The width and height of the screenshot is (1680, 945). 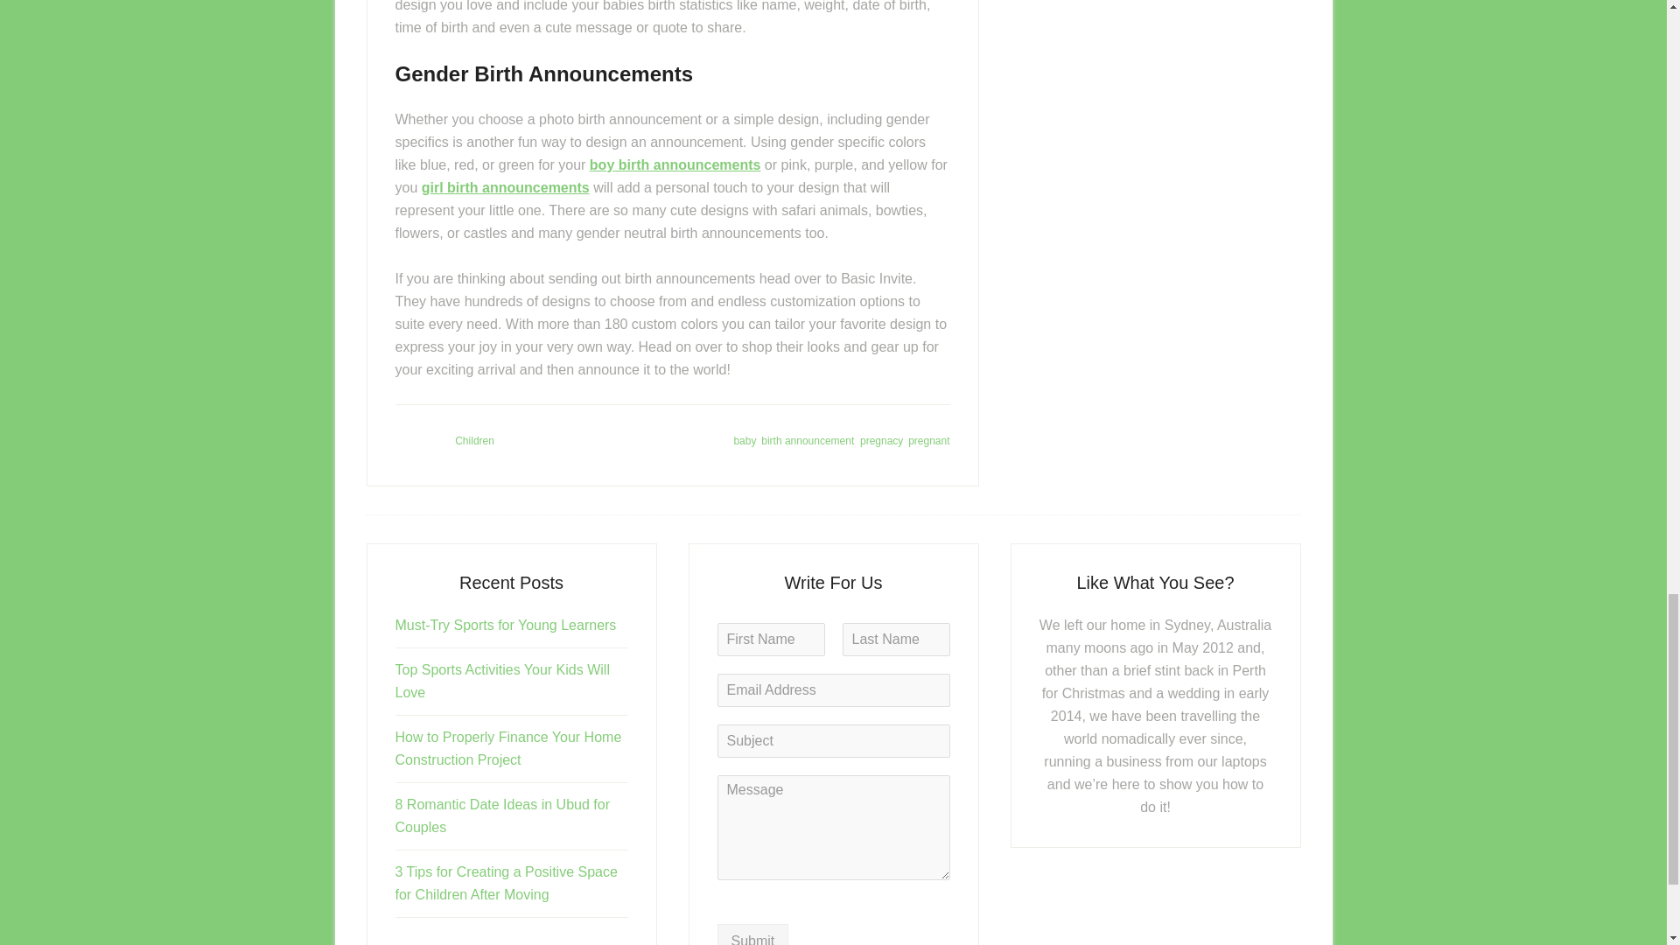 I want to click on pregnant, so click(x=928, y=440).